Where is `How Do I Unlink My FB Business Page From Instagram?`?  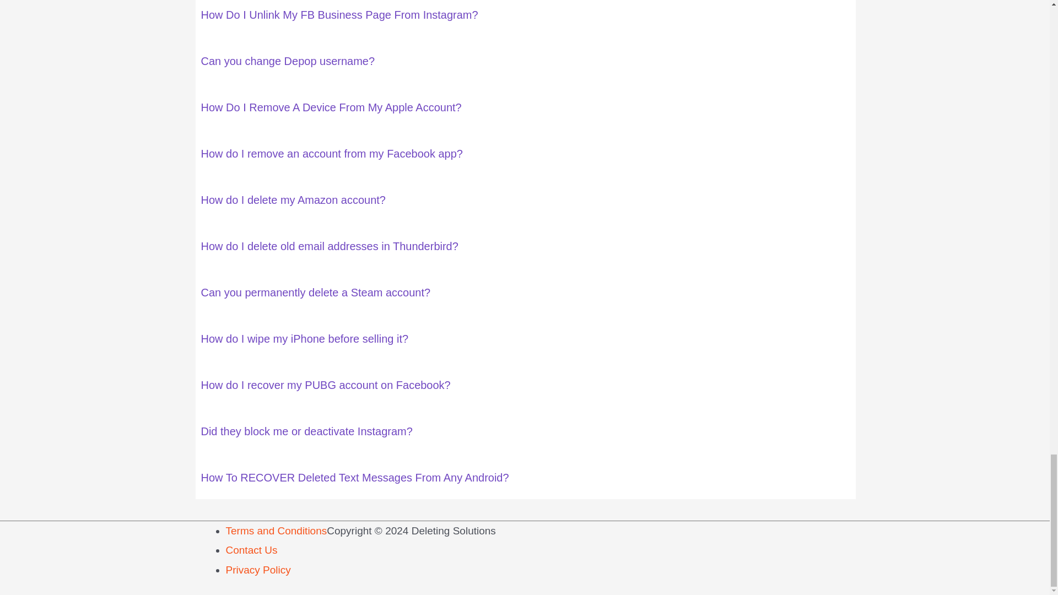
How Do I Unlink My FB Business Page From Instagram? is located at coordinates (339, 14).